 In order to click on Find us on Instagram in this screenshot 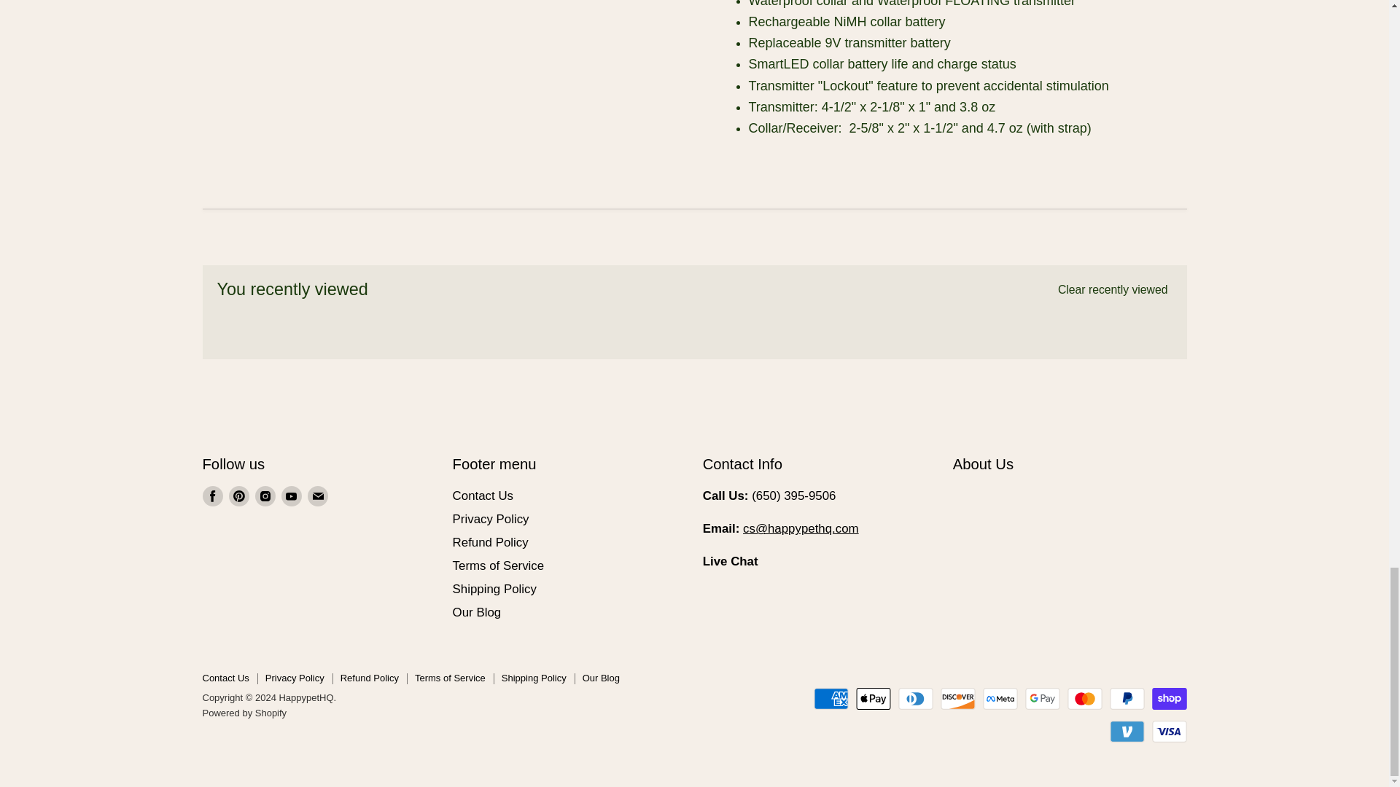, I will do `click(265, 496)`.